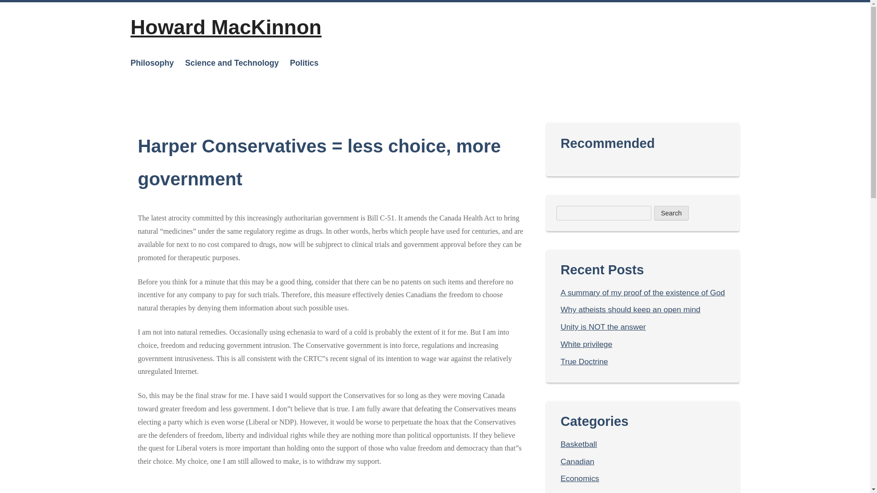  I want to click on Economics, so click(579, 478).